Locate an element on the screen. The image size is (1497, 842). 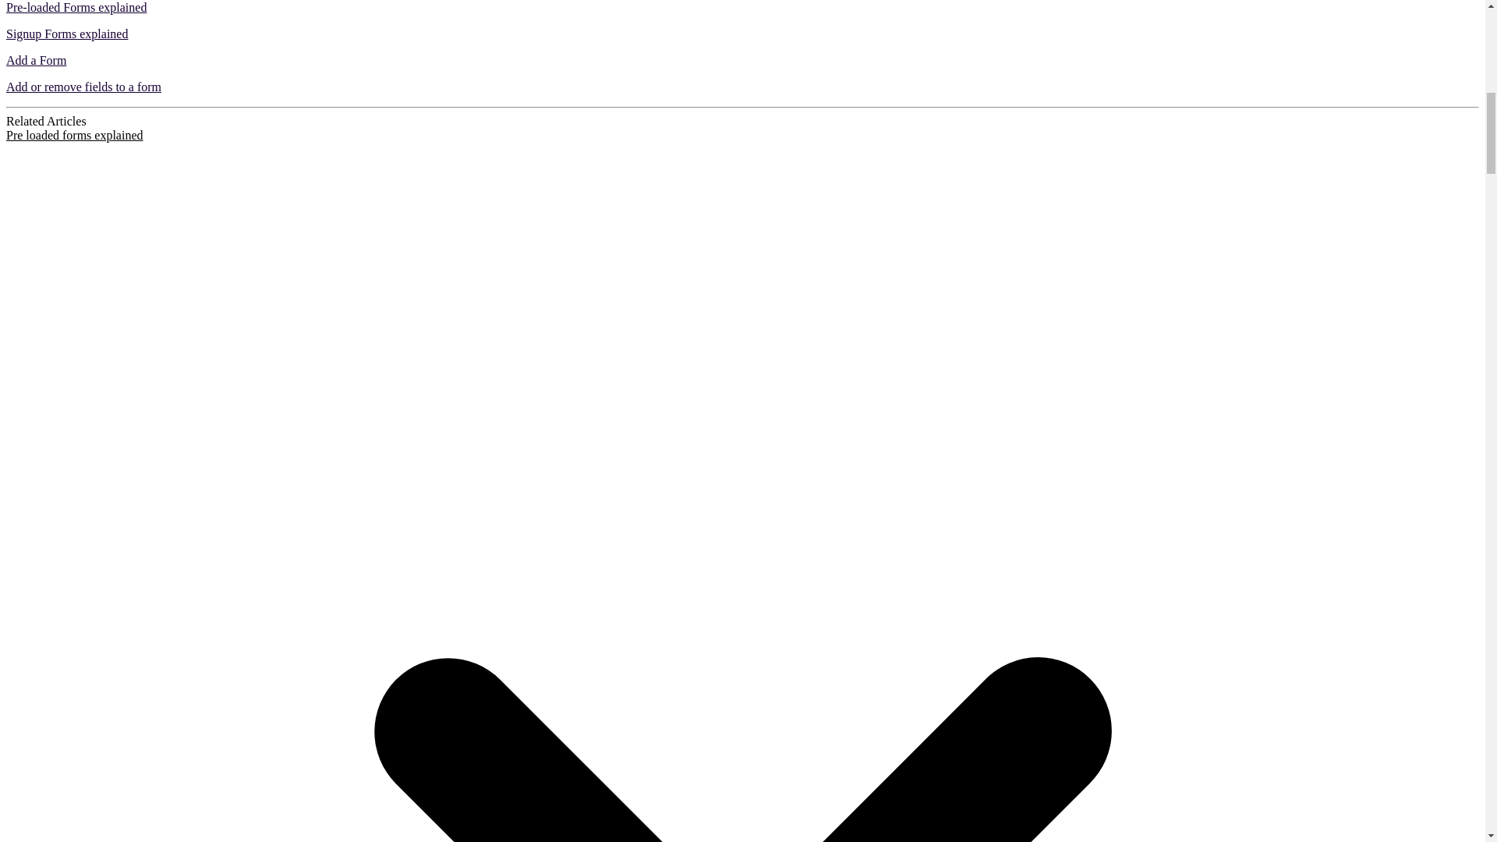
Add a Form is located at coordinates (36, 61).